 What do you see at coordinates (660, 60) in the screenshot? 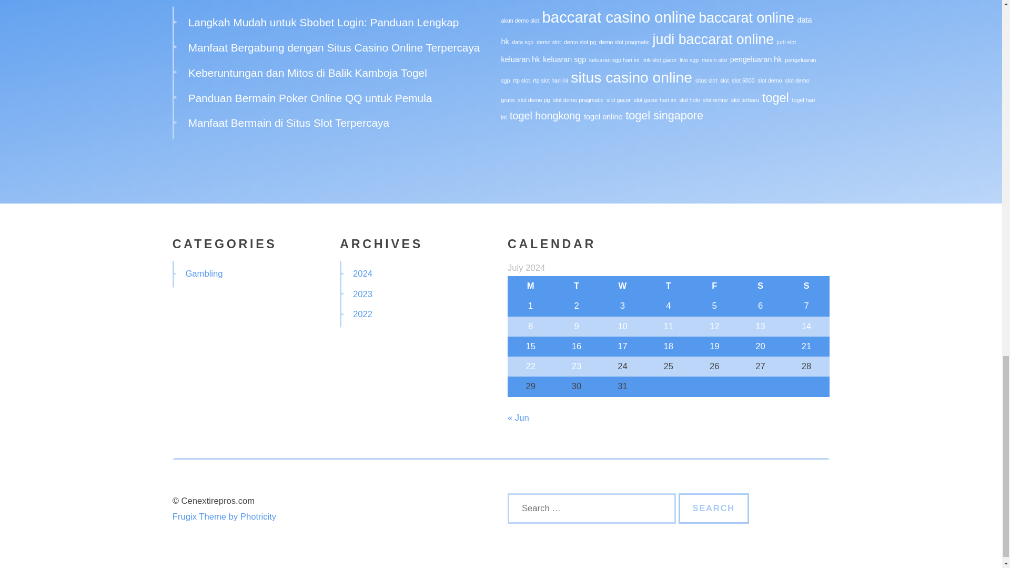
I see `link slot gacor` at bounding box center [660, 60].